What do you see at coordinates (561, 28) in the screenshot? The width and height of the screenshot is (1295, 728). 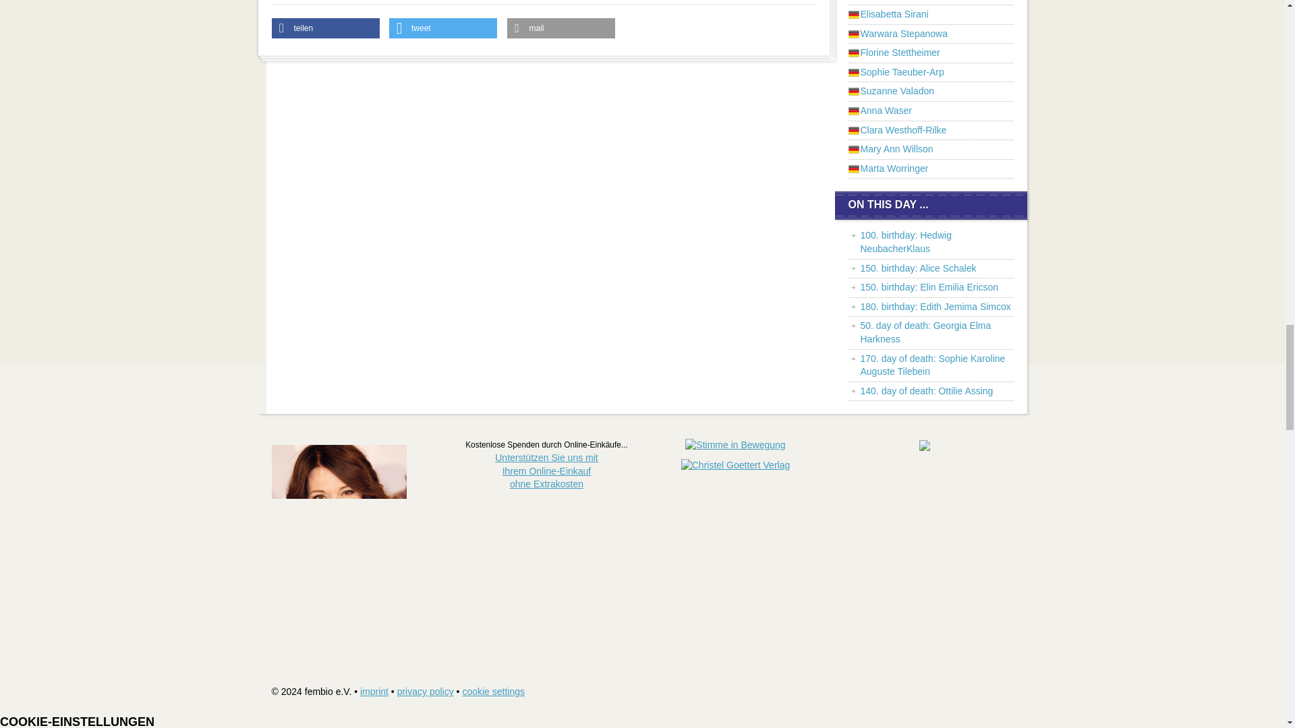 I see `mail` at bounding box center [561, 28].